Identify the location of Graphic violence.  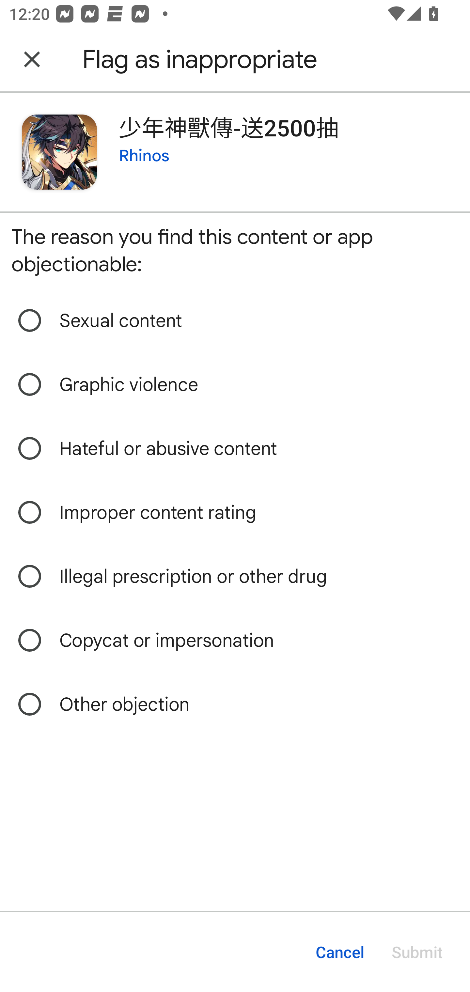
(235, 384).